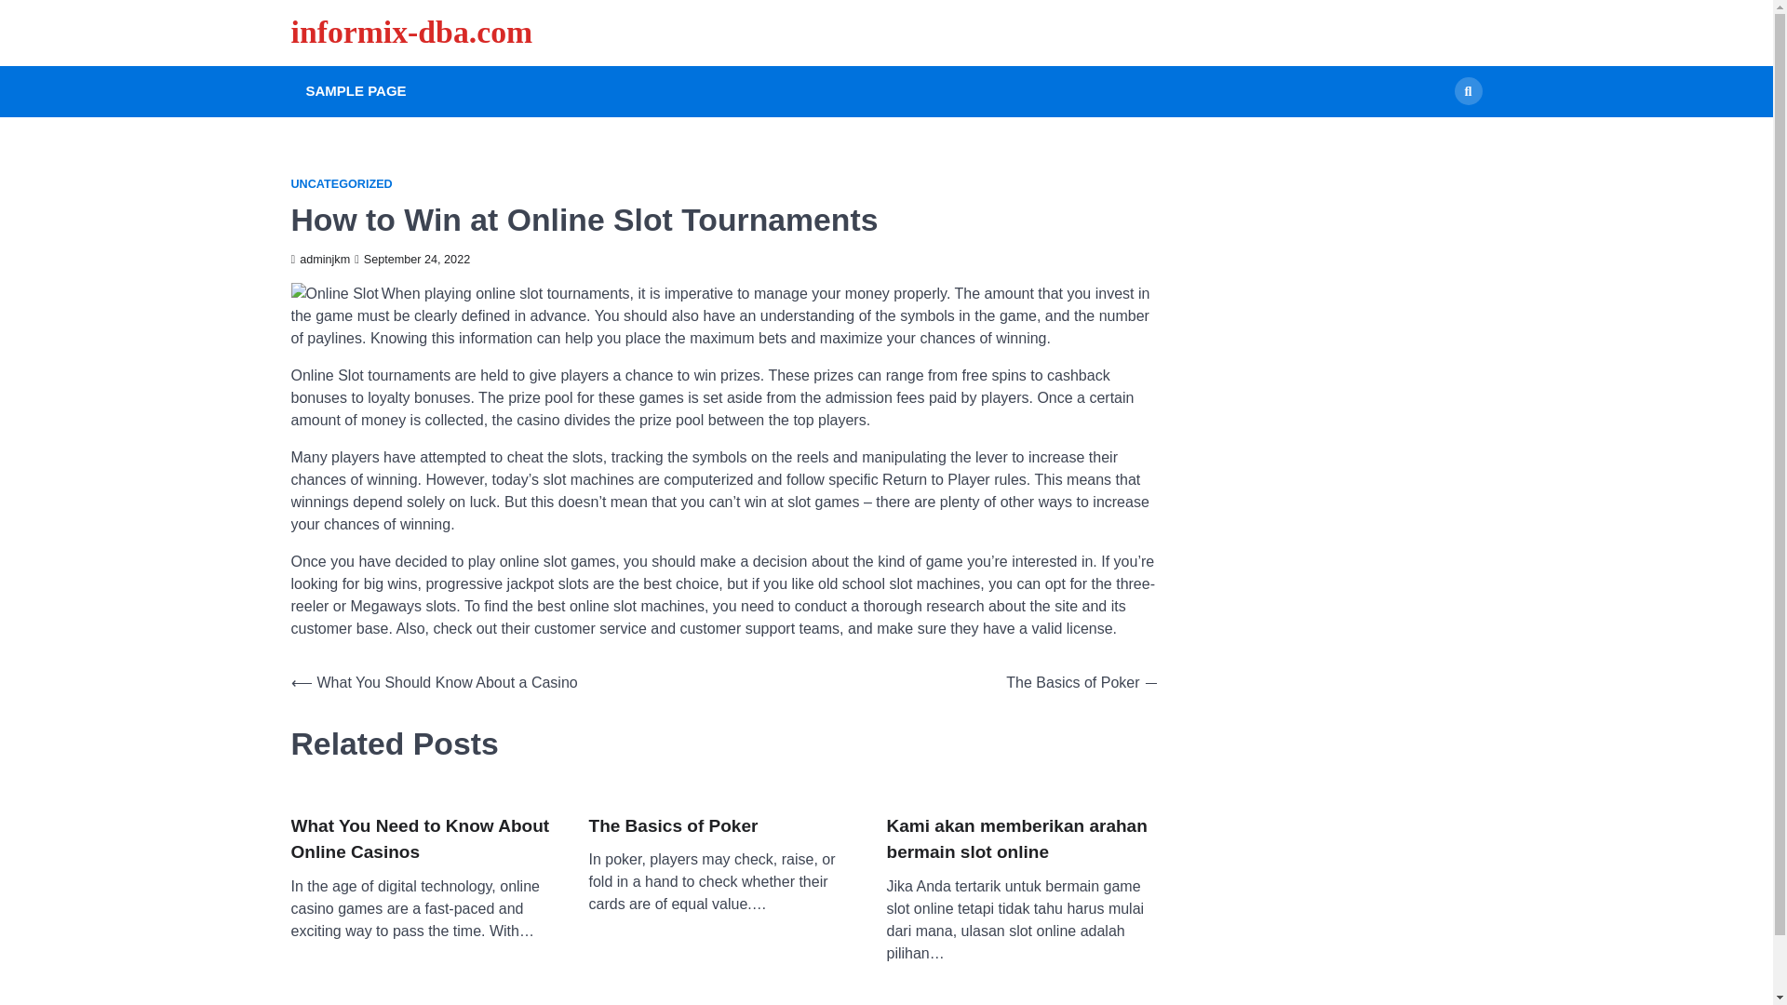 The image size is (1787, 1005). Describe the element at coordinates (672, 826) in the screenshot. I see `The Basics of Poker` at that location.